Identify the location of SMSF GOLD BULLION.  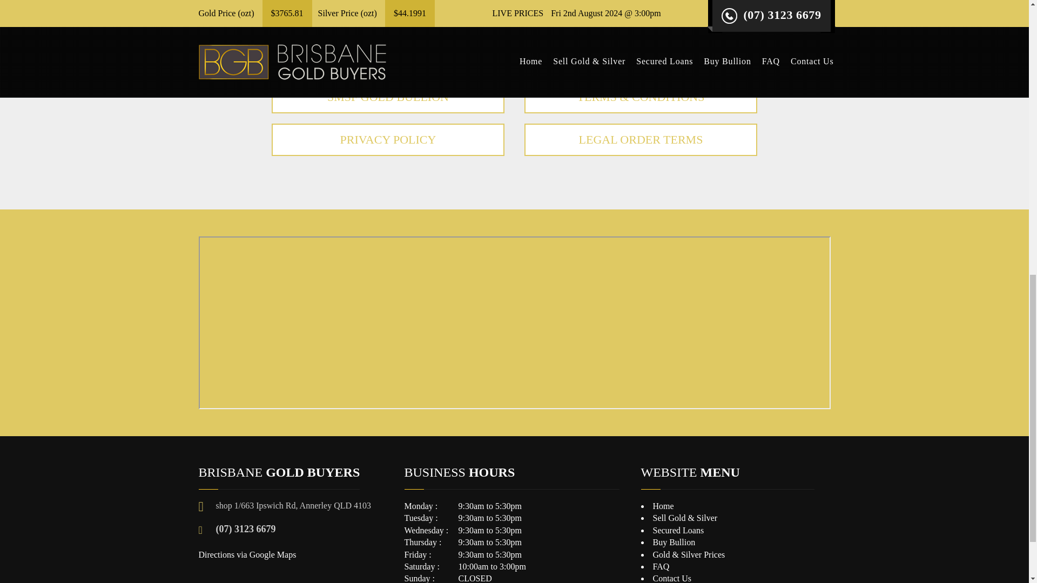
(388, 97).